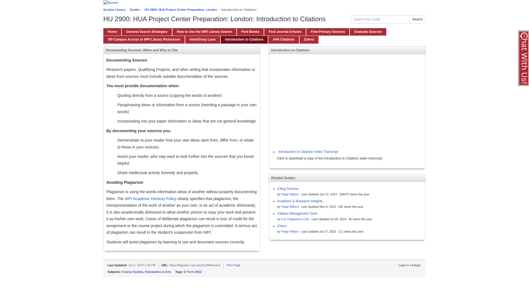  I want to click on Find Primary Sources, so click(328, 31).